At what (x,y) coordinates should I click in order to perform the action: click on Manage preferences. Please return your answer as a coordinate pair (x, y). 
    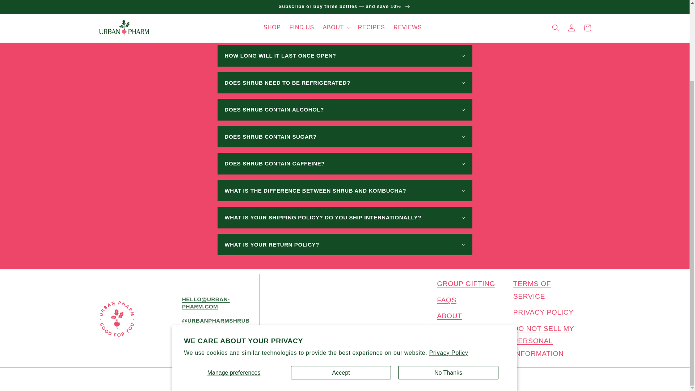
    Looking at the image, I should click on (234, 276).